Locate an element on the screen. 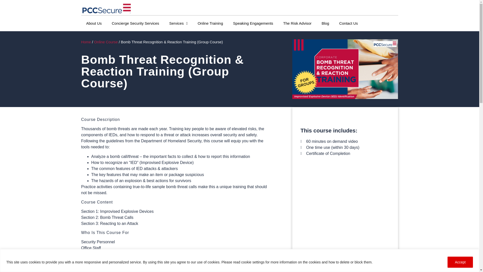 The image size is (483, 272). Services is located at coordinates (178, 23).